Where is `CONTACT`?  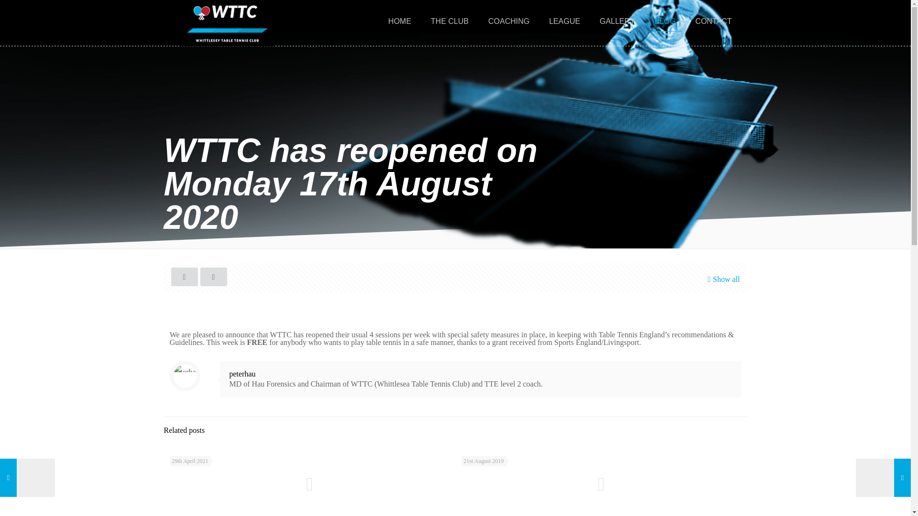
CONTACT is located at coordinates (713, 21).